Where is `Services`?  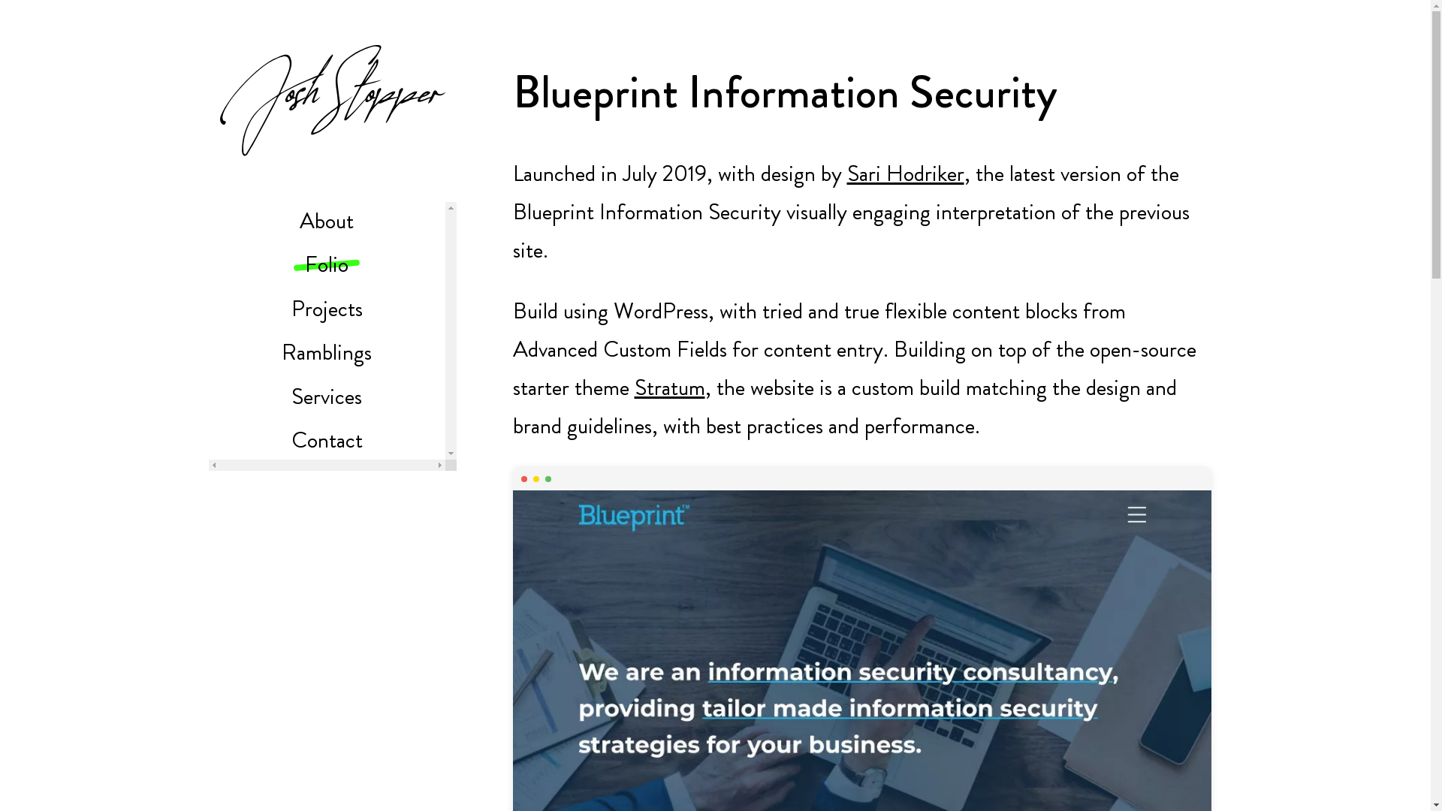 Services is located at coordinates (327, 396).